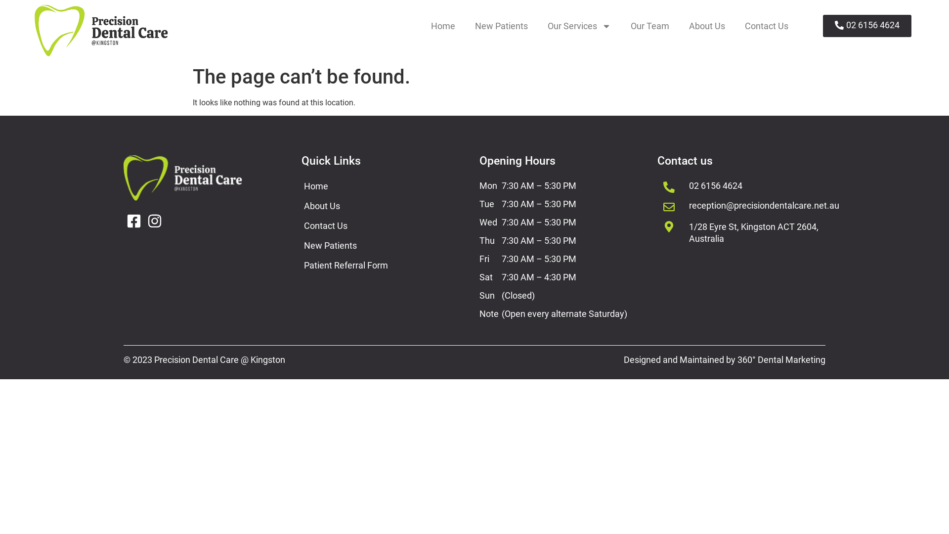 The height and width of the screenshot is (534, 949). What do you see at coordinates (443, 26) in the screenshot?
I see `Home` at bounding box center [443, 26].